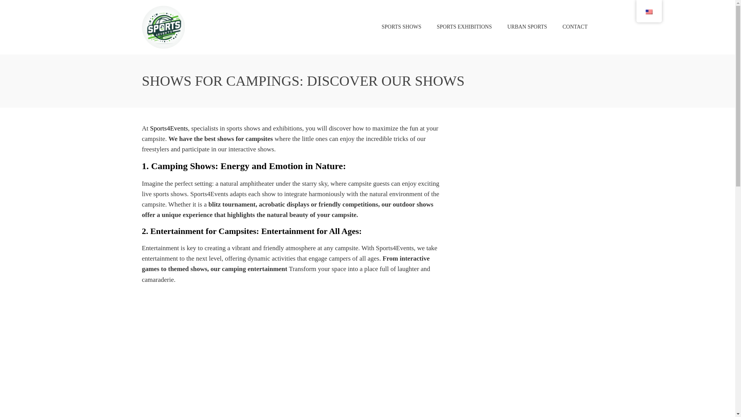 This screenshot has height=417, width=741. Describe the element at coordinates (401, 27) in the screenshot. I see `SPORTS SHOWS` at that location.